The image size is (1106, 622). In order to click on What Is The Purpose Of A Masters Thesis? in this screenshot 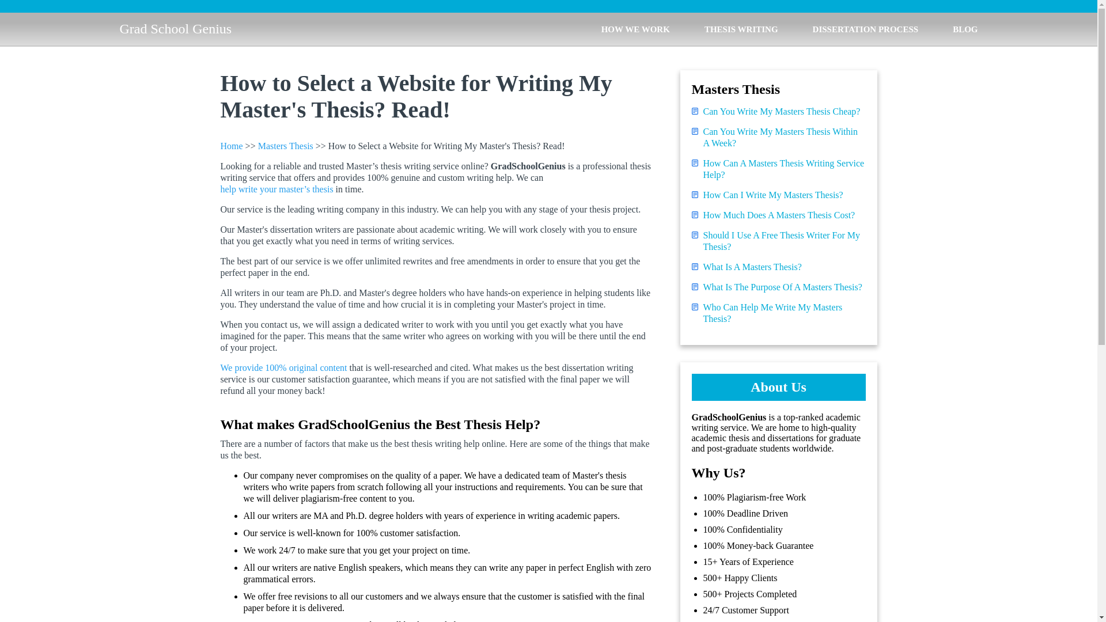, I will do `click(782, 287)`.